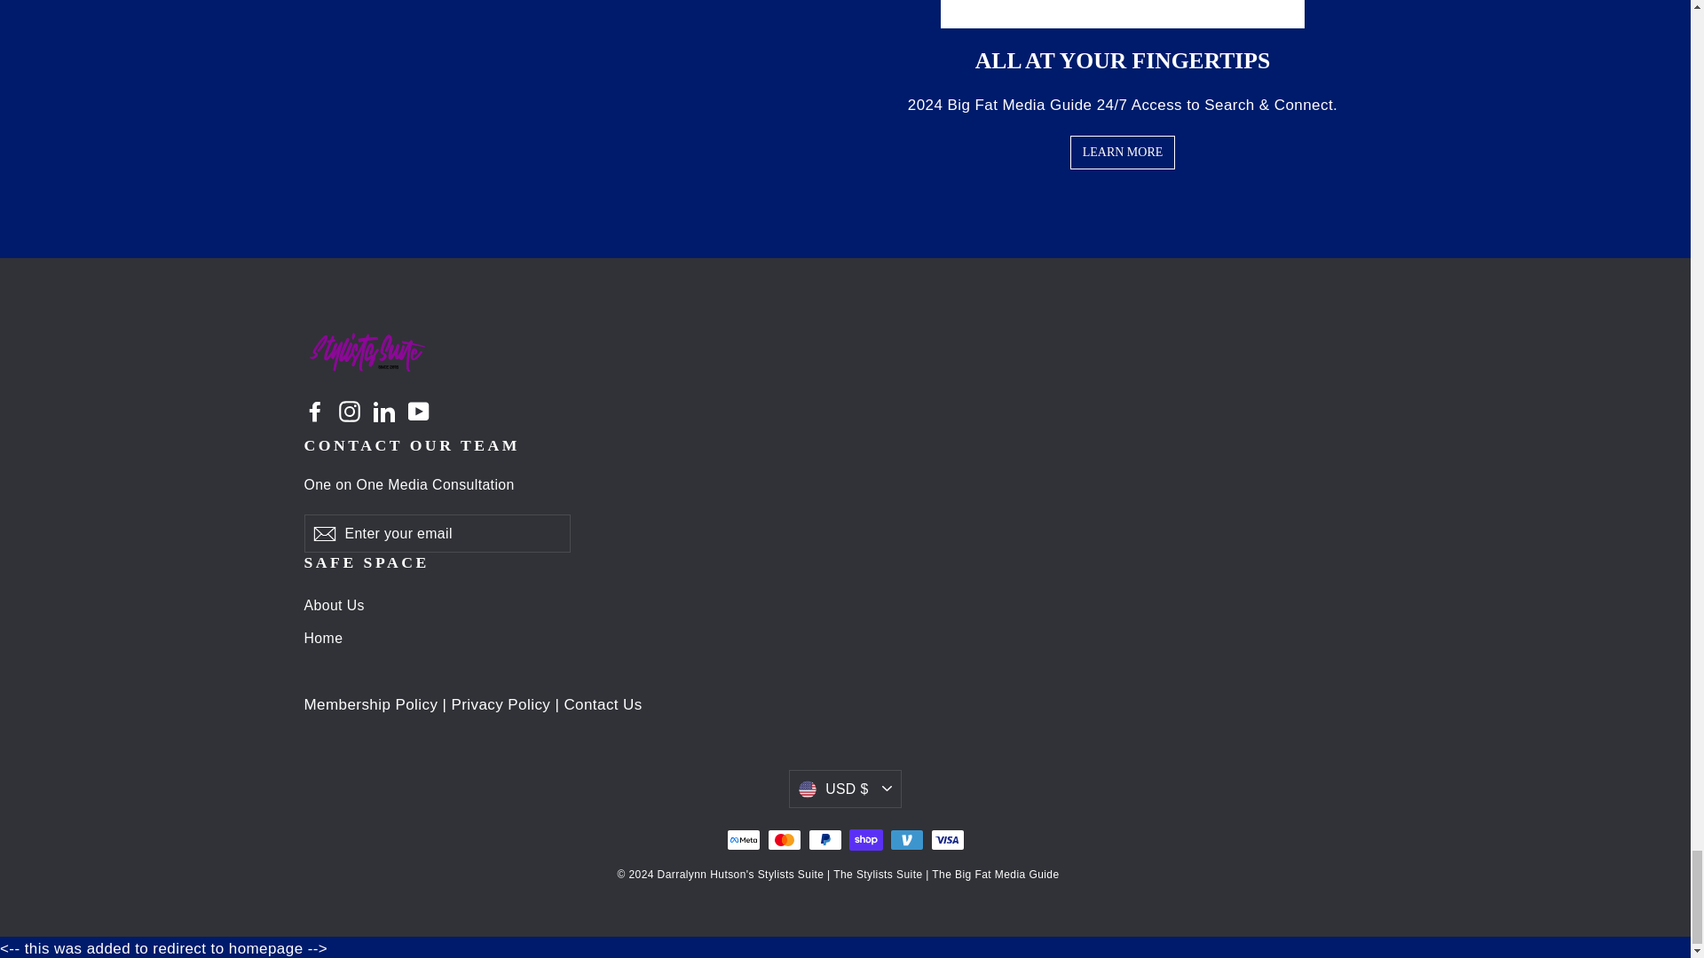 The width and height of the screenshot is (1704, 958). Describe the element at coordinates (865, 839) in the screenshot. I see `Shop Pay` at that location.